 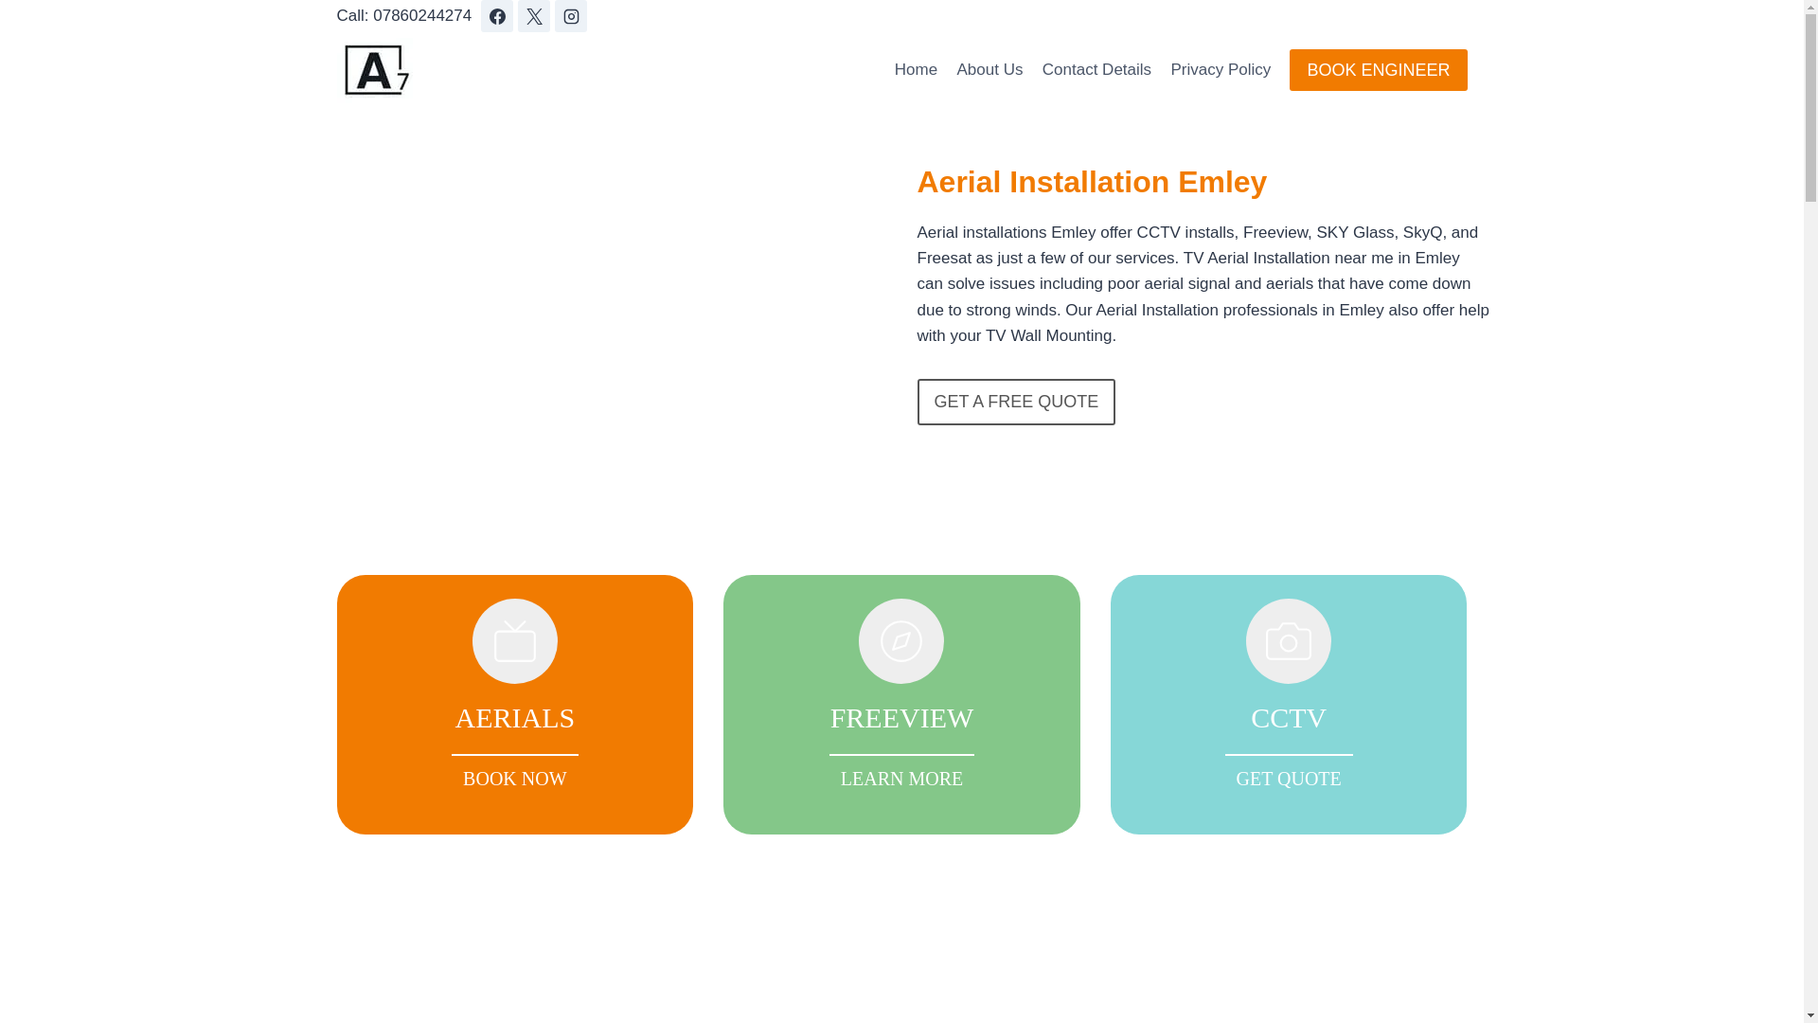 What do you see at coordinates (989, 70) in the screenshot?
I see `GET A FREE QUOTE` at bounding box center [989, 70].